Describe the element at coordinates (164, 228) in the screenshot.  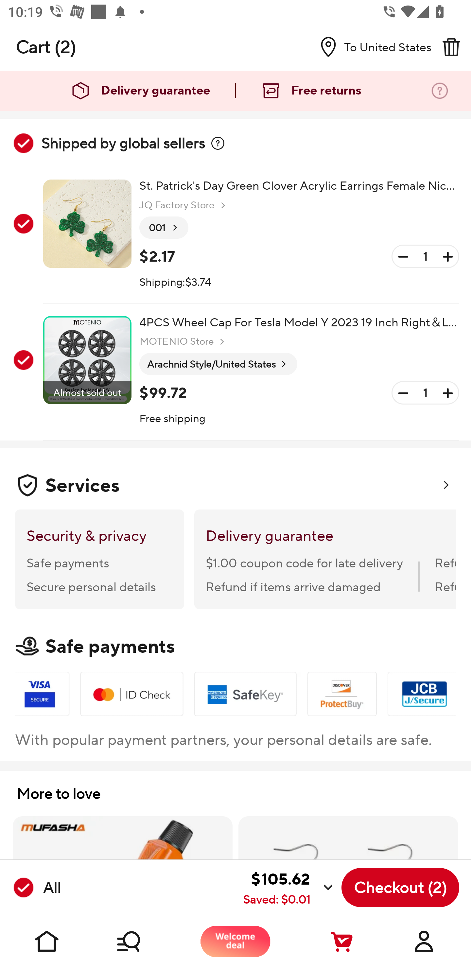
I see `001` at that location.